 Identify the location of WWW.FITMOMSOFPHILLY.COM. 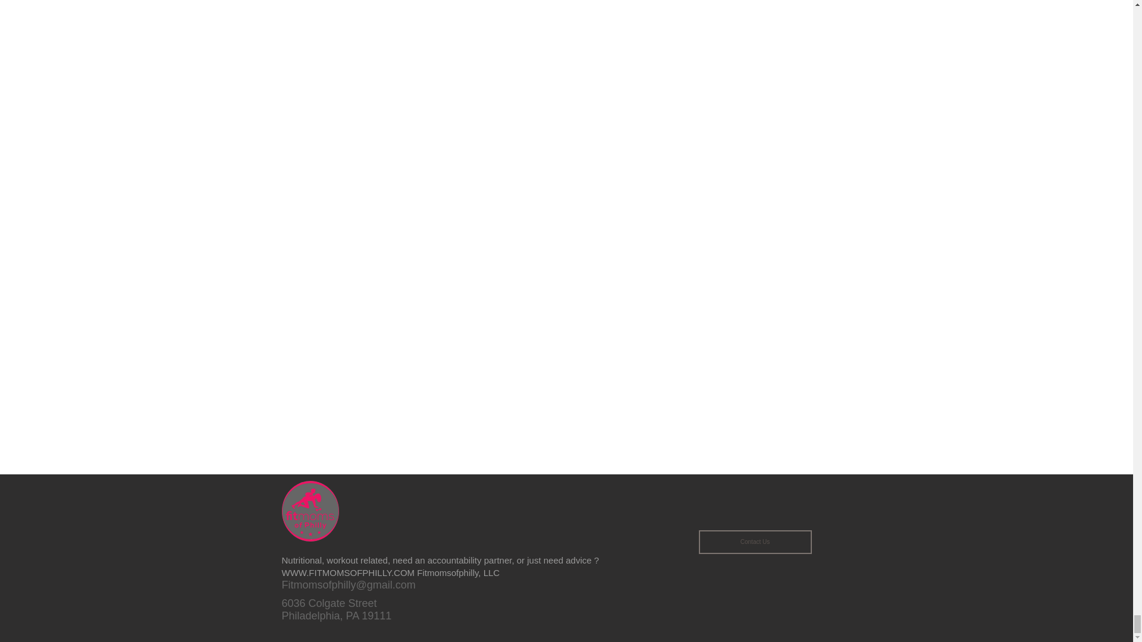
(349, 572).